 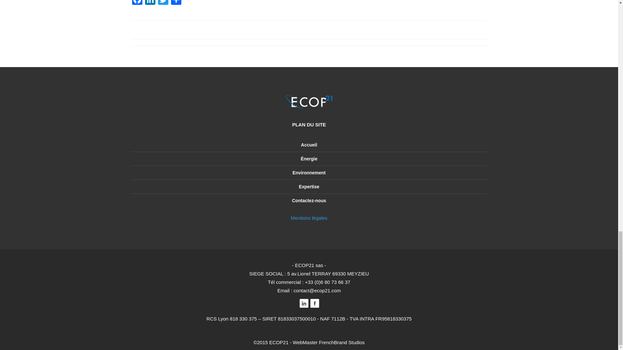 What do you see at coordinates (342, 342) in the screenshot?
I see `FrenchBrand Studios` at bounding box center [342, 342].